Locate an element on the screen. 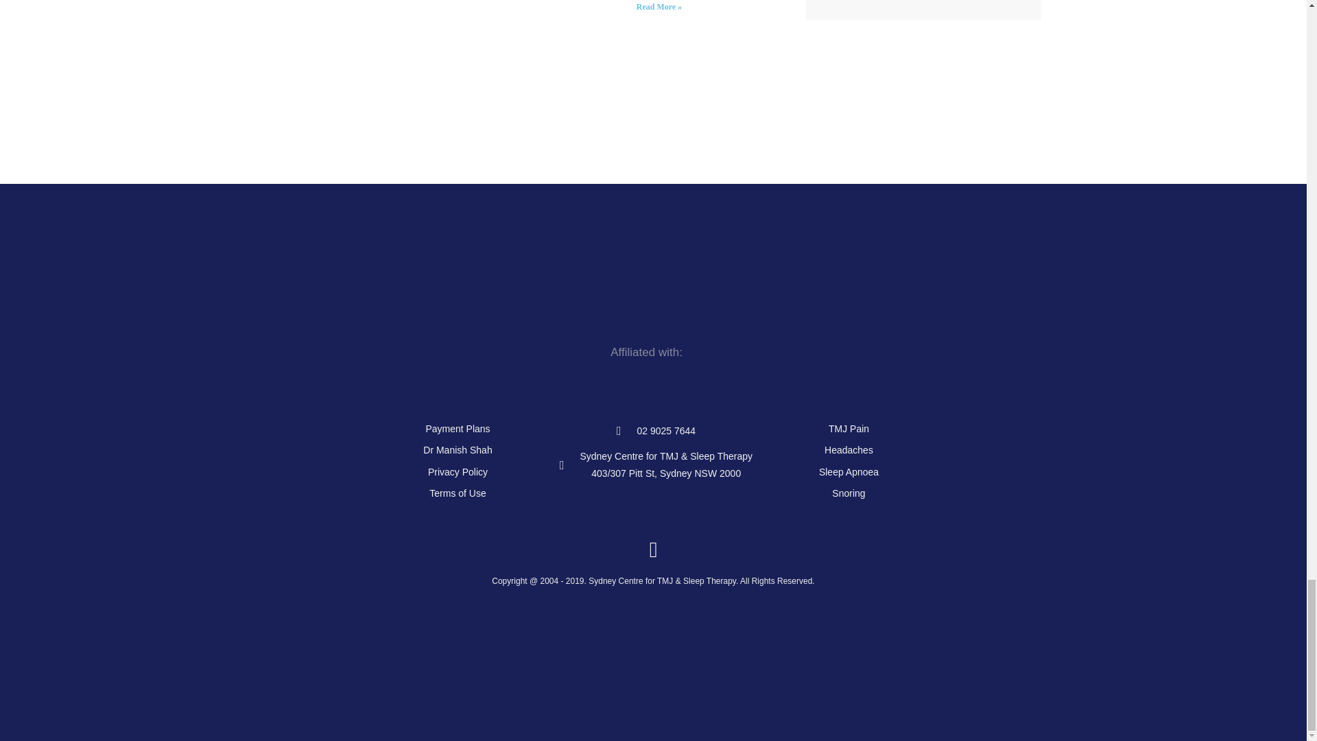  DMCA.com Protection Status is located at coordinates (648, 705).